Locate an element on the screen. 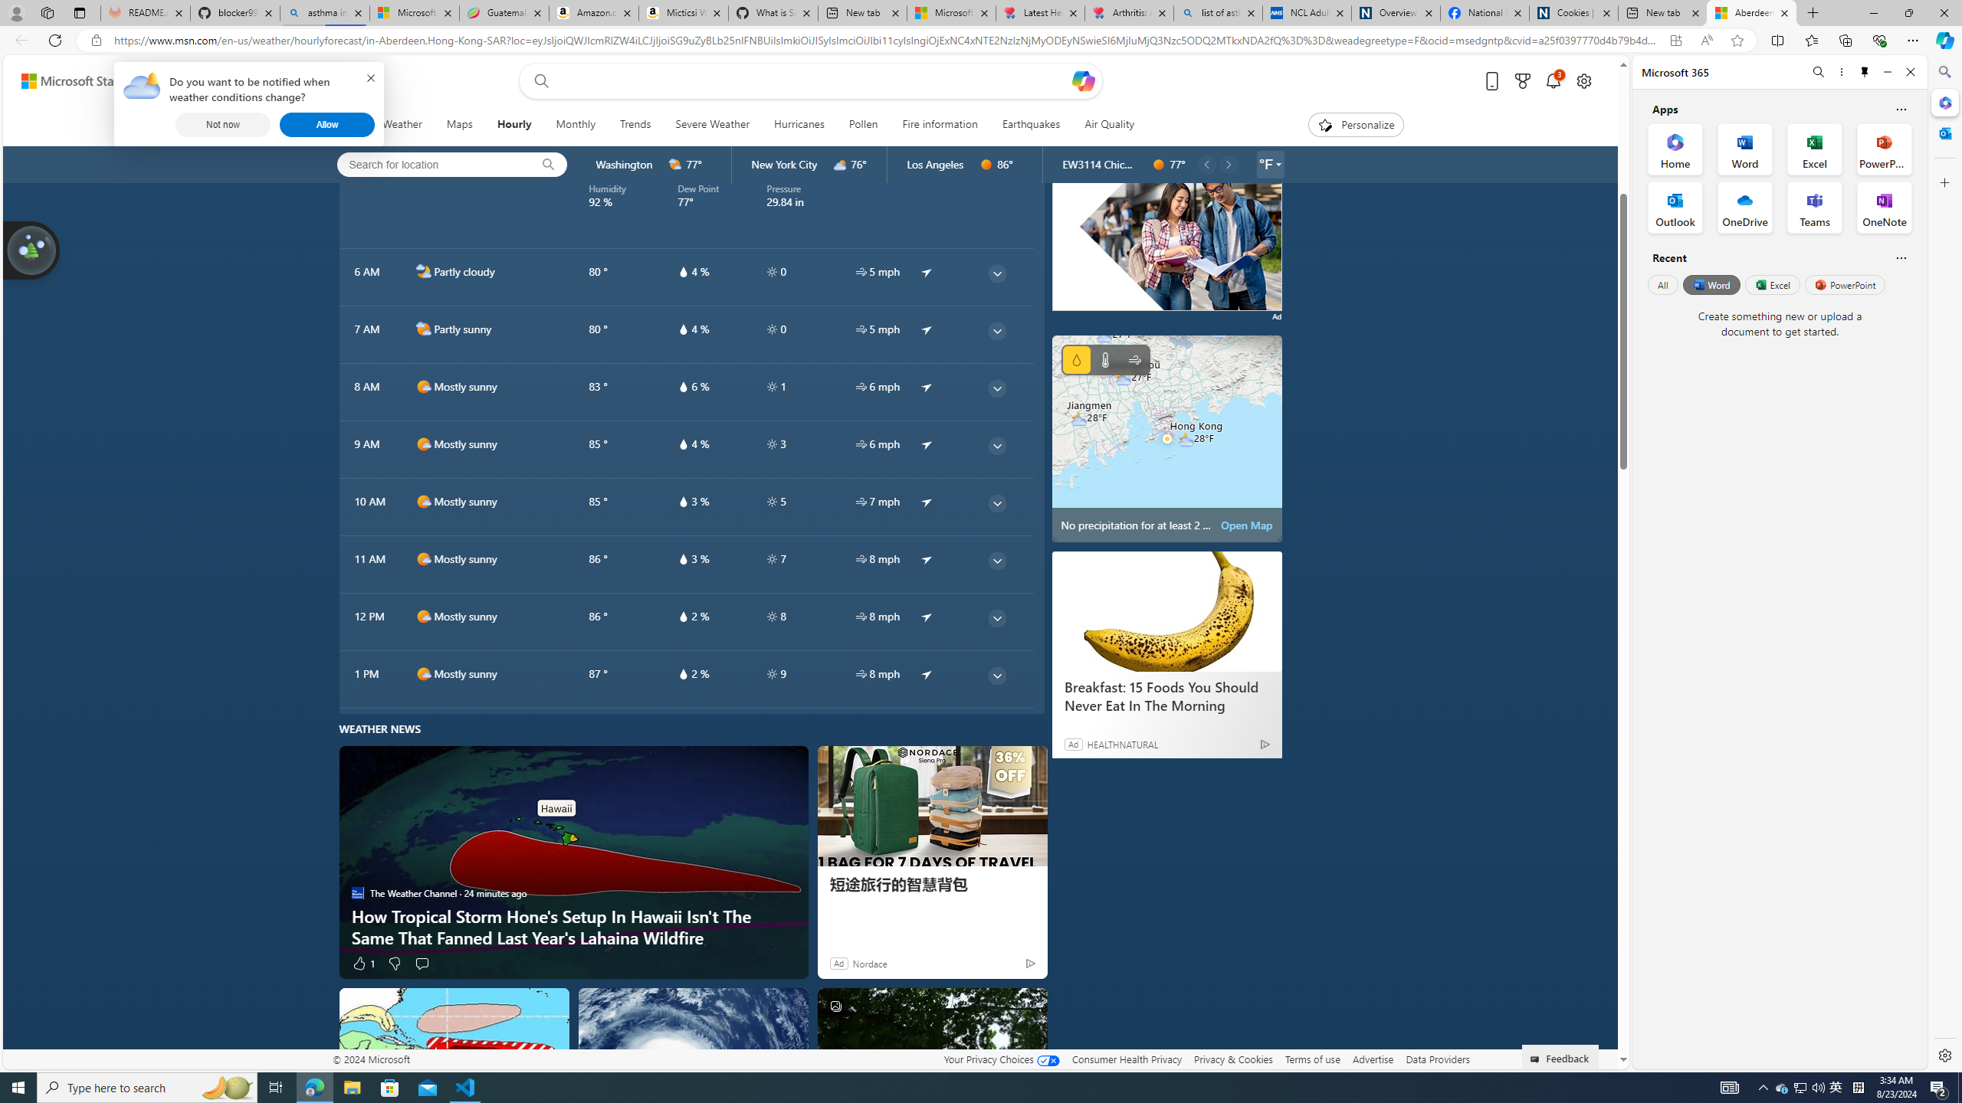 This screenshot has width=1962, height=1103. Outlook Office App is located at coordinates (1675, 208).